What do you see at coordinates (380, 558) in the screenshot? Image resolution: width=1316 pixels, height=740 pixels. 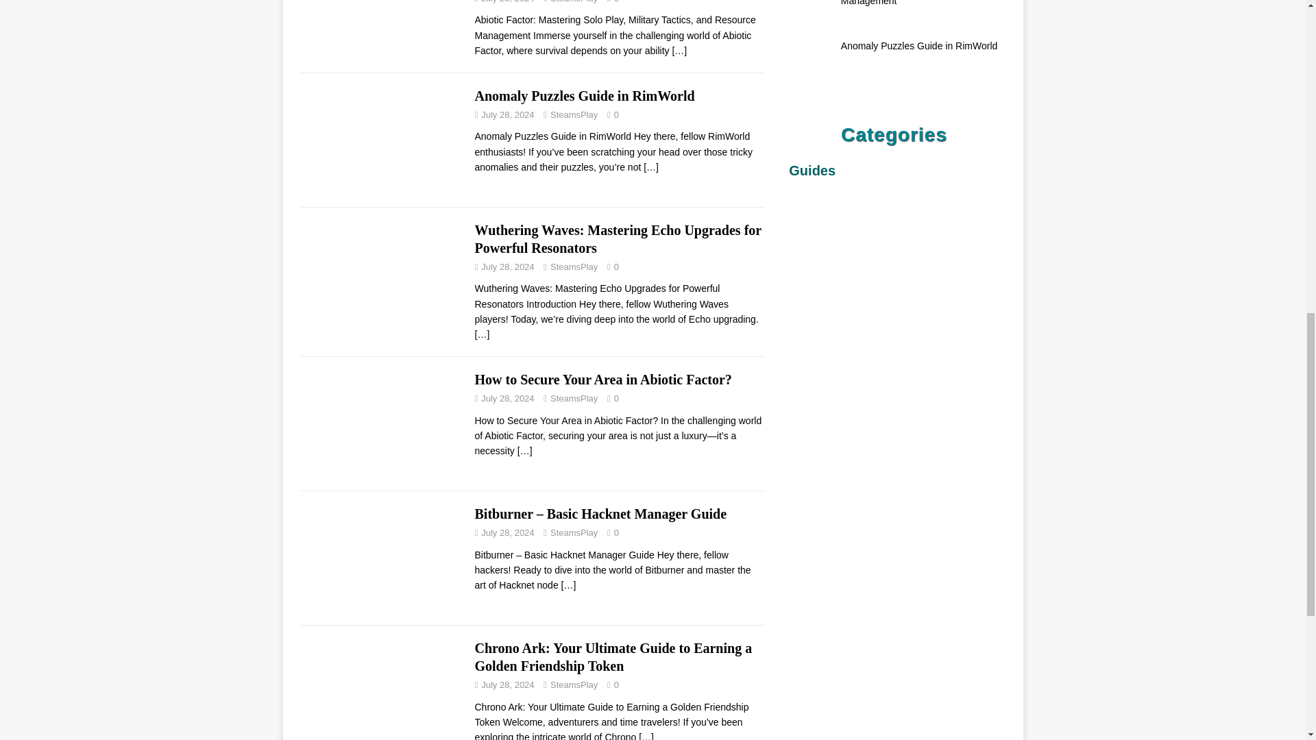 I see `Bitburner - Basic Hacknet Manager Guide 8` at bounding box center [380, 558].